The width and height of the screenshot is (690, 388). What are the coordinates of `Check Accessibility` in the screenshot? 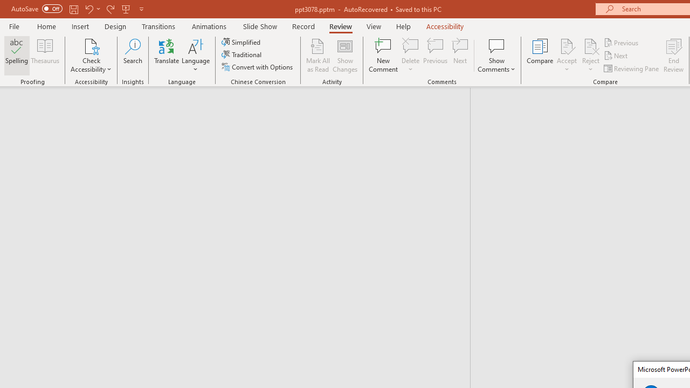 It's located at (91, 55).